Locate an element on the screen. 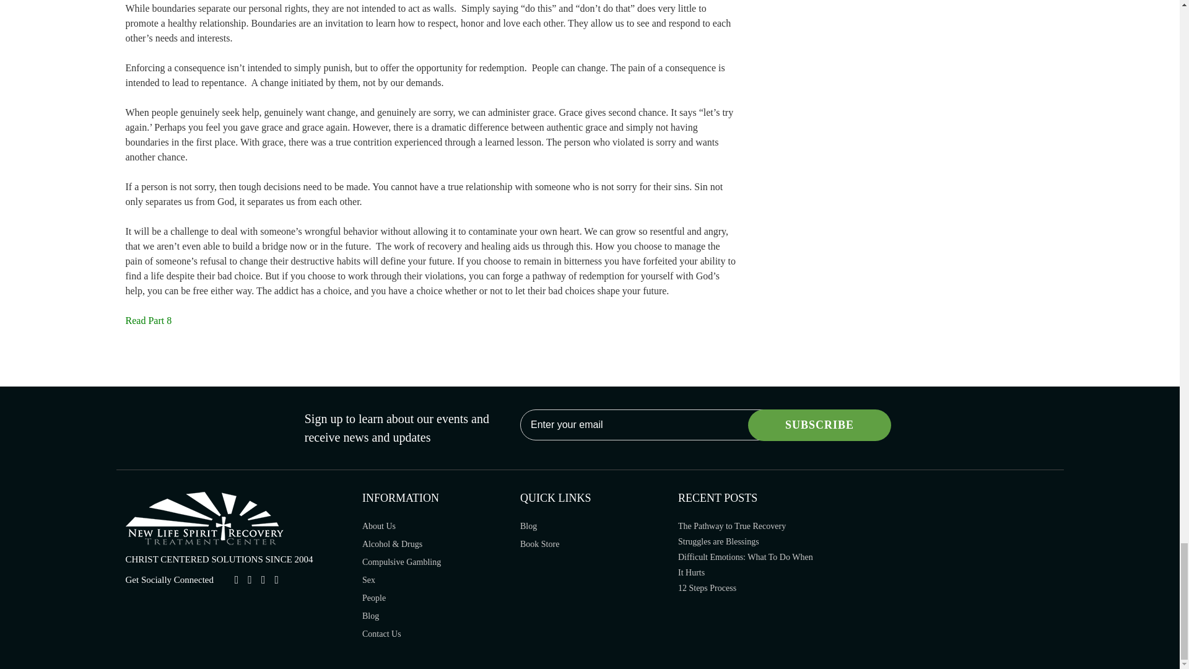  Read Part 8 is located at coordinates (147, 320).